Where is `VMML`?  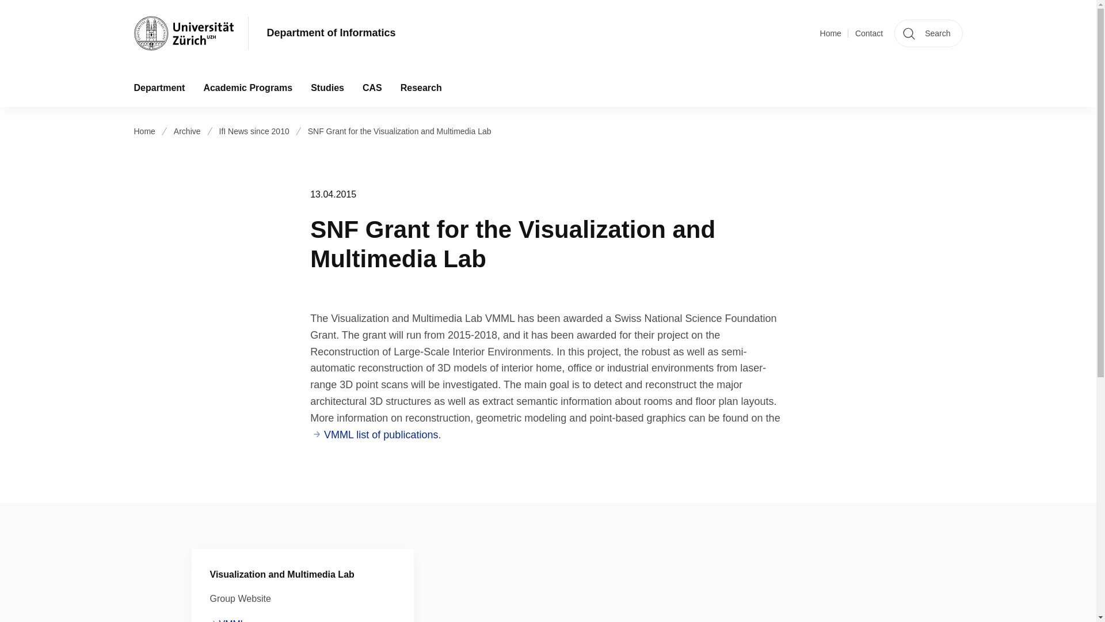
VMML is located at coordinates (227, 620).